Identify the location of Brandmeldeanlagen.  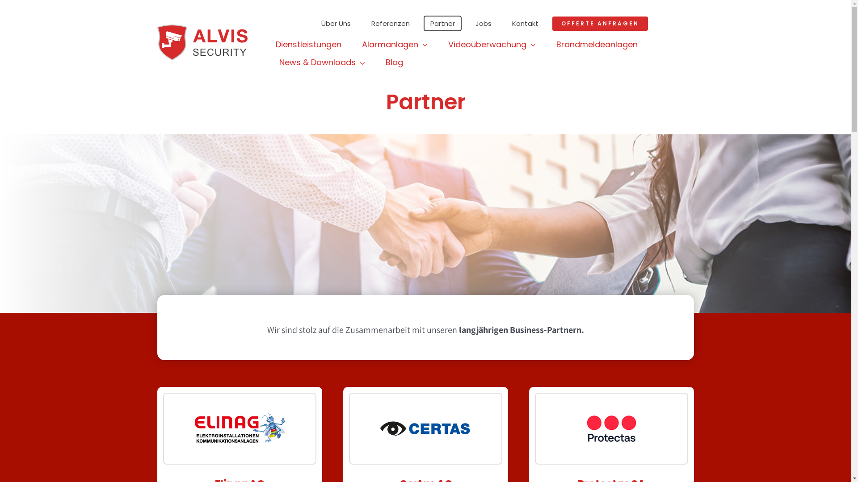
(597, 45).